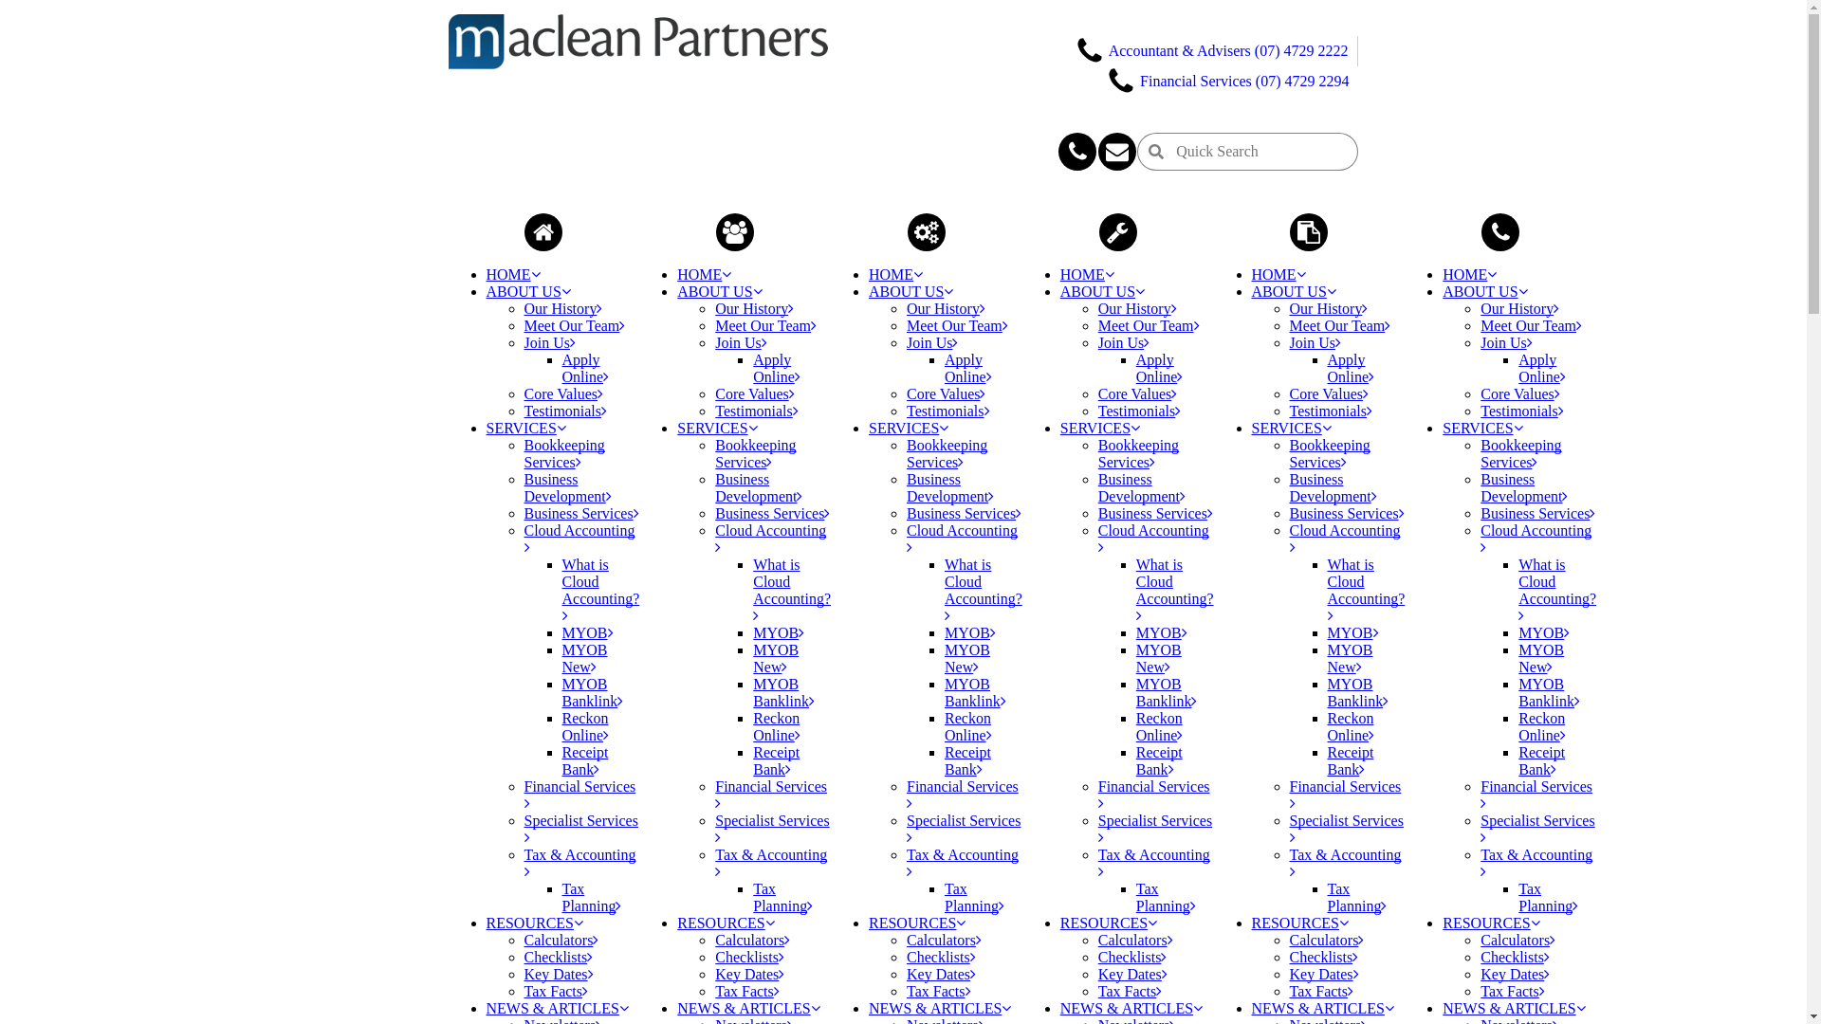 This screenshot has width=1821, height=1024. I want to click on SERVICES, so click(1100, 429).